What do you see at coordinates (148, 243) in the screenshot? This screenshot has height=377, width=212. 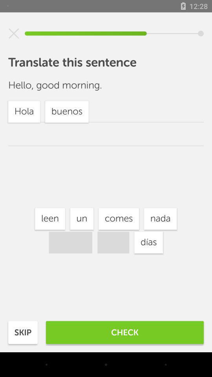 I see `launch item next to hola icon` at bounding box center [148, 243].